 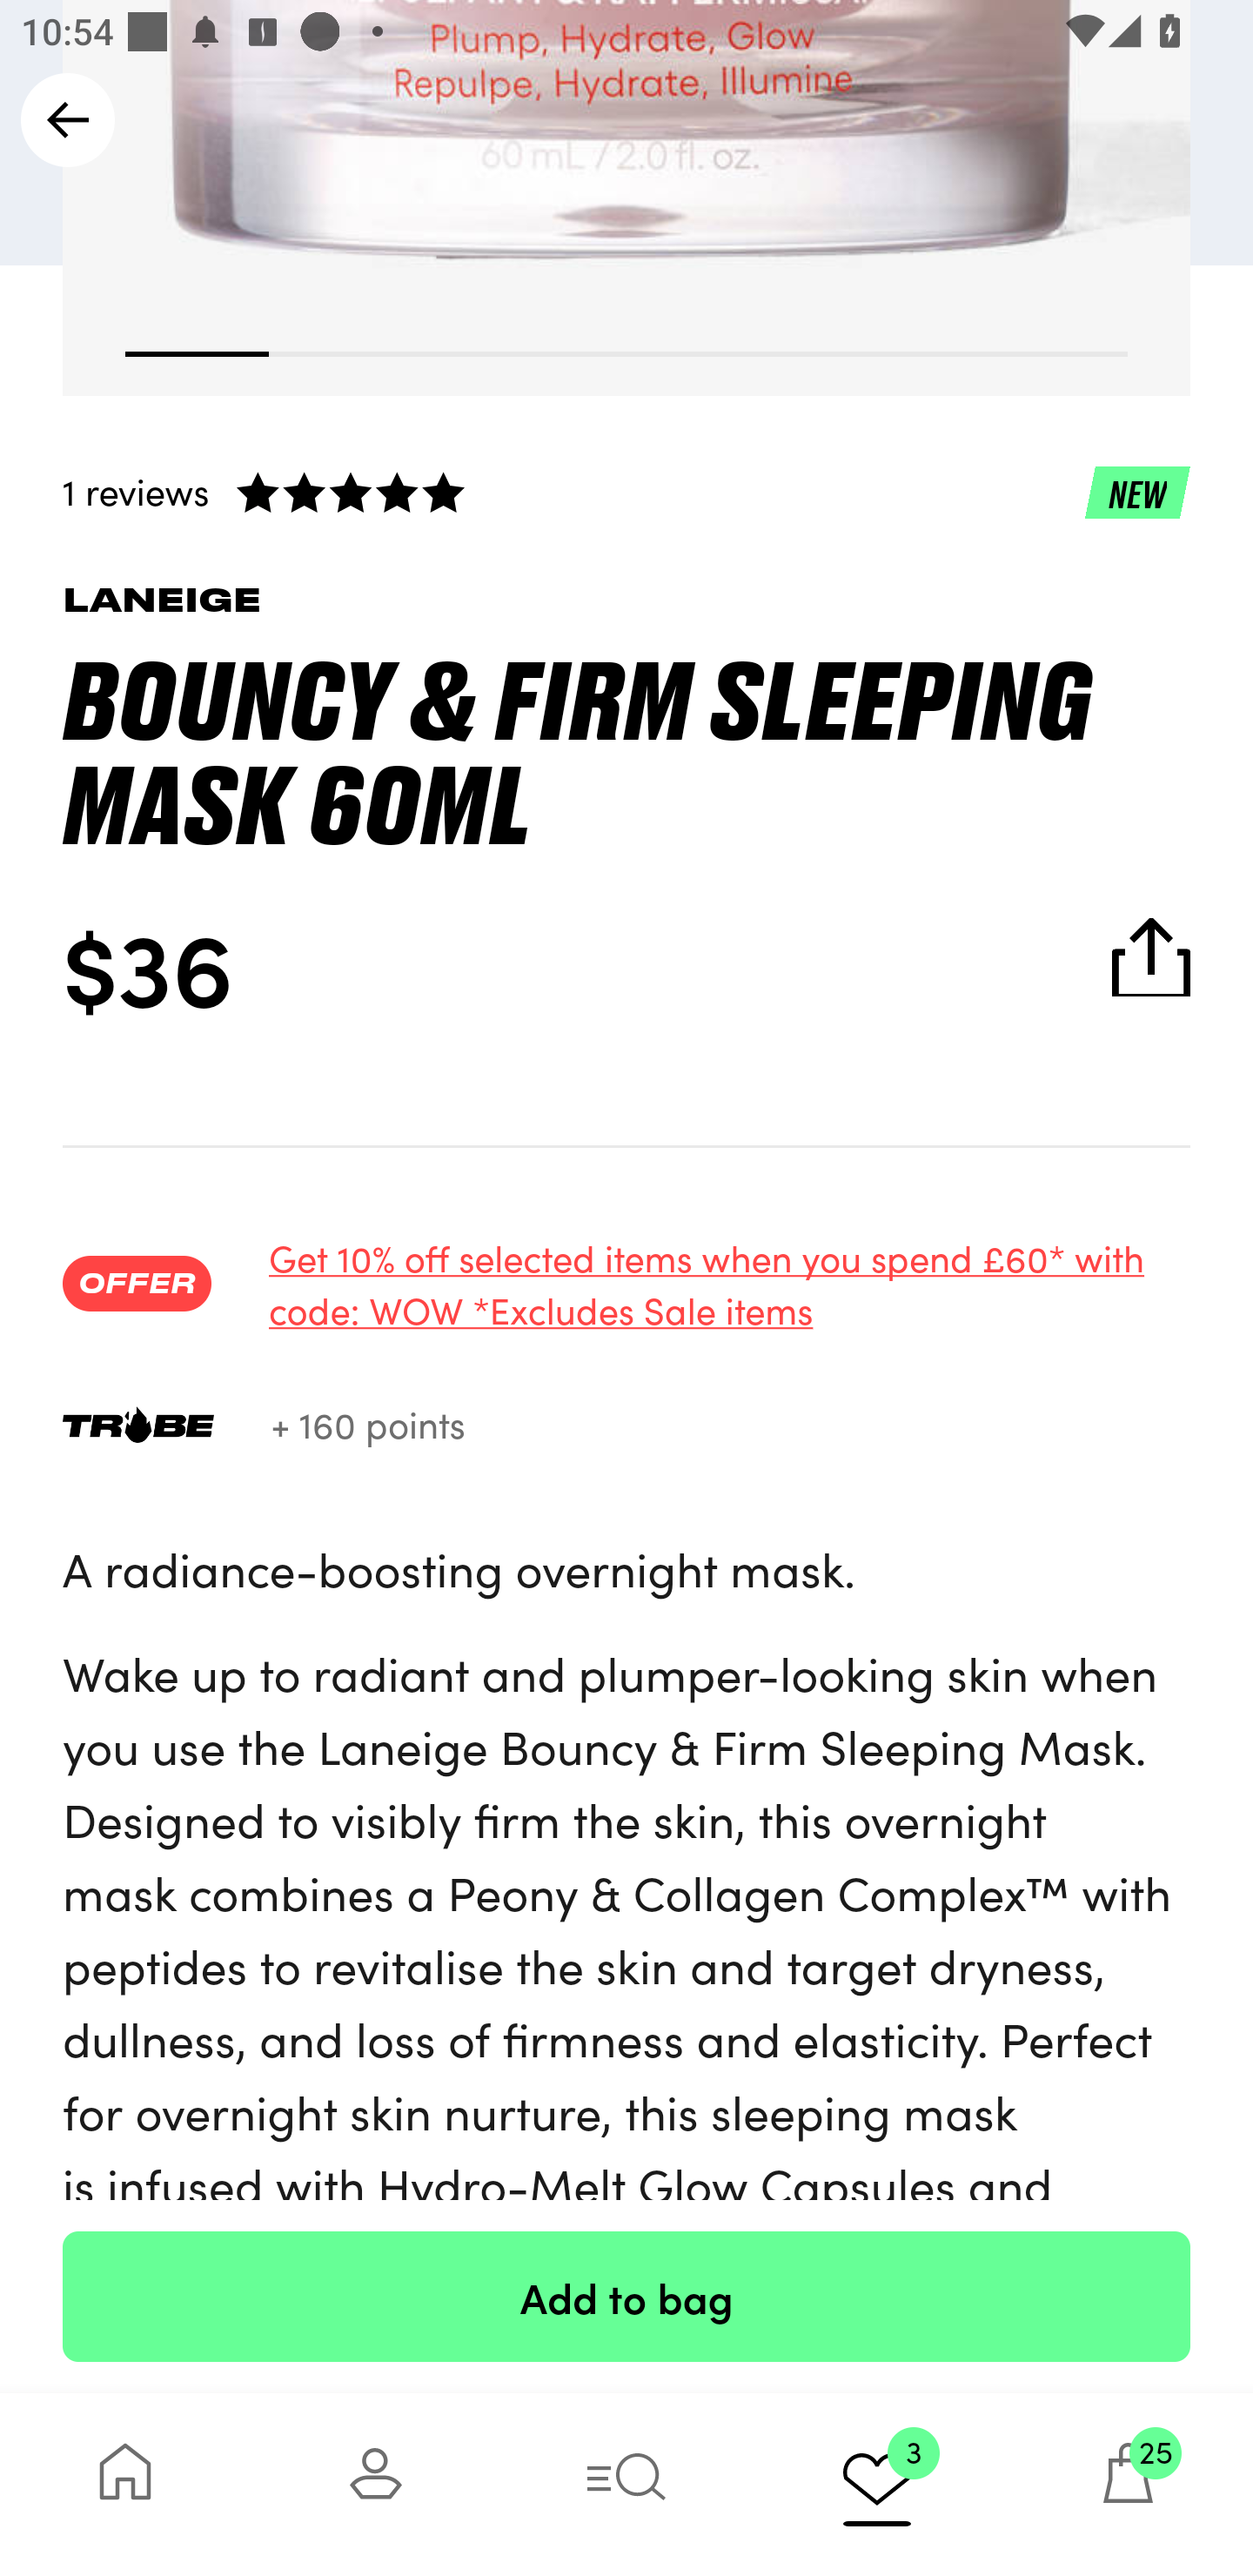 I want to click on 25, so click(x=1128, y=2484).